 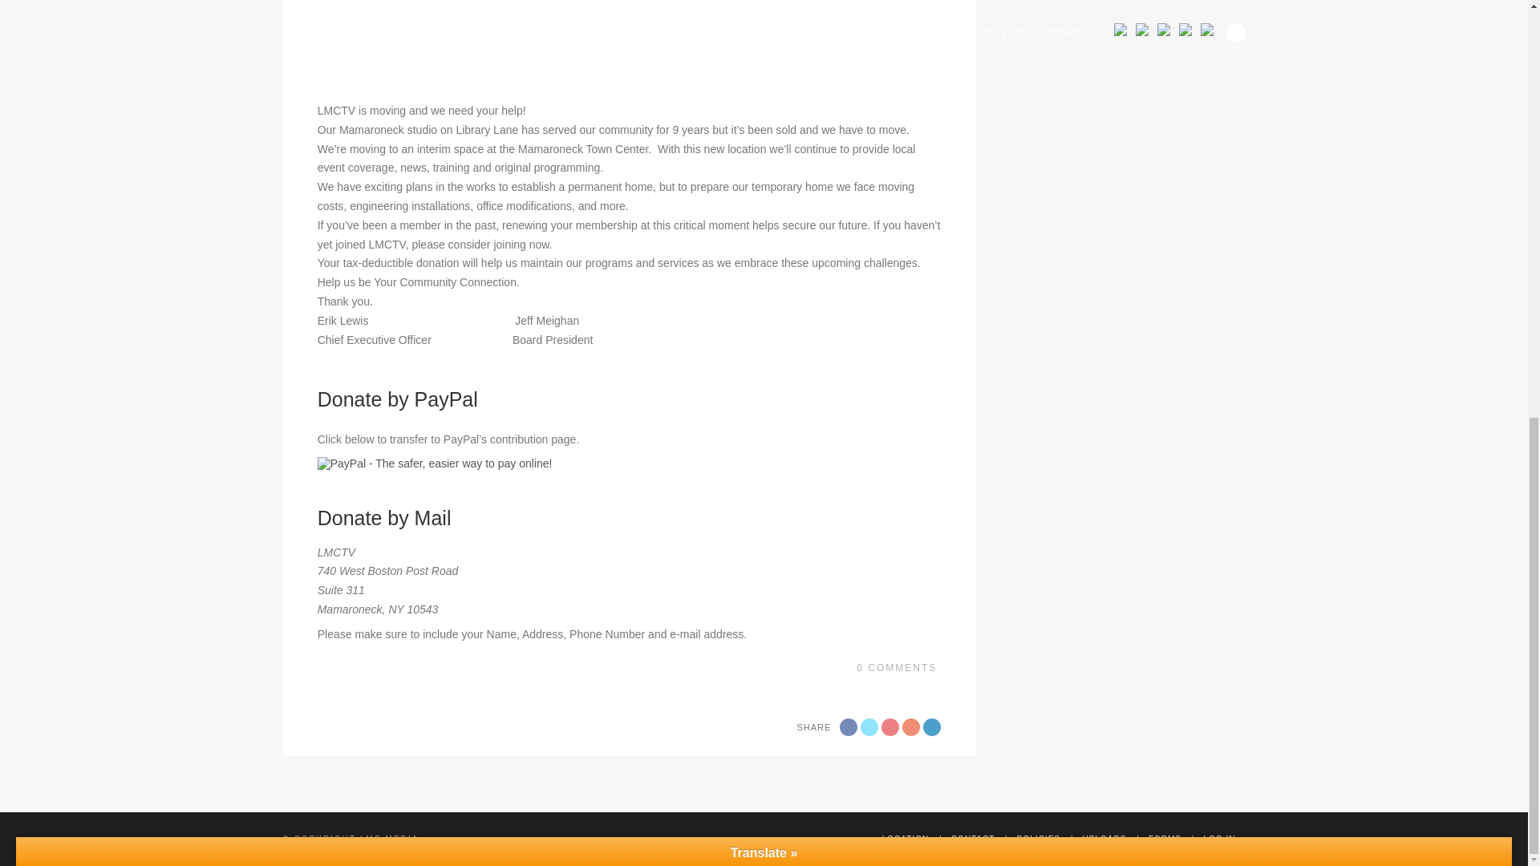 I want to click on Twitter, so click(x=869, y=727).